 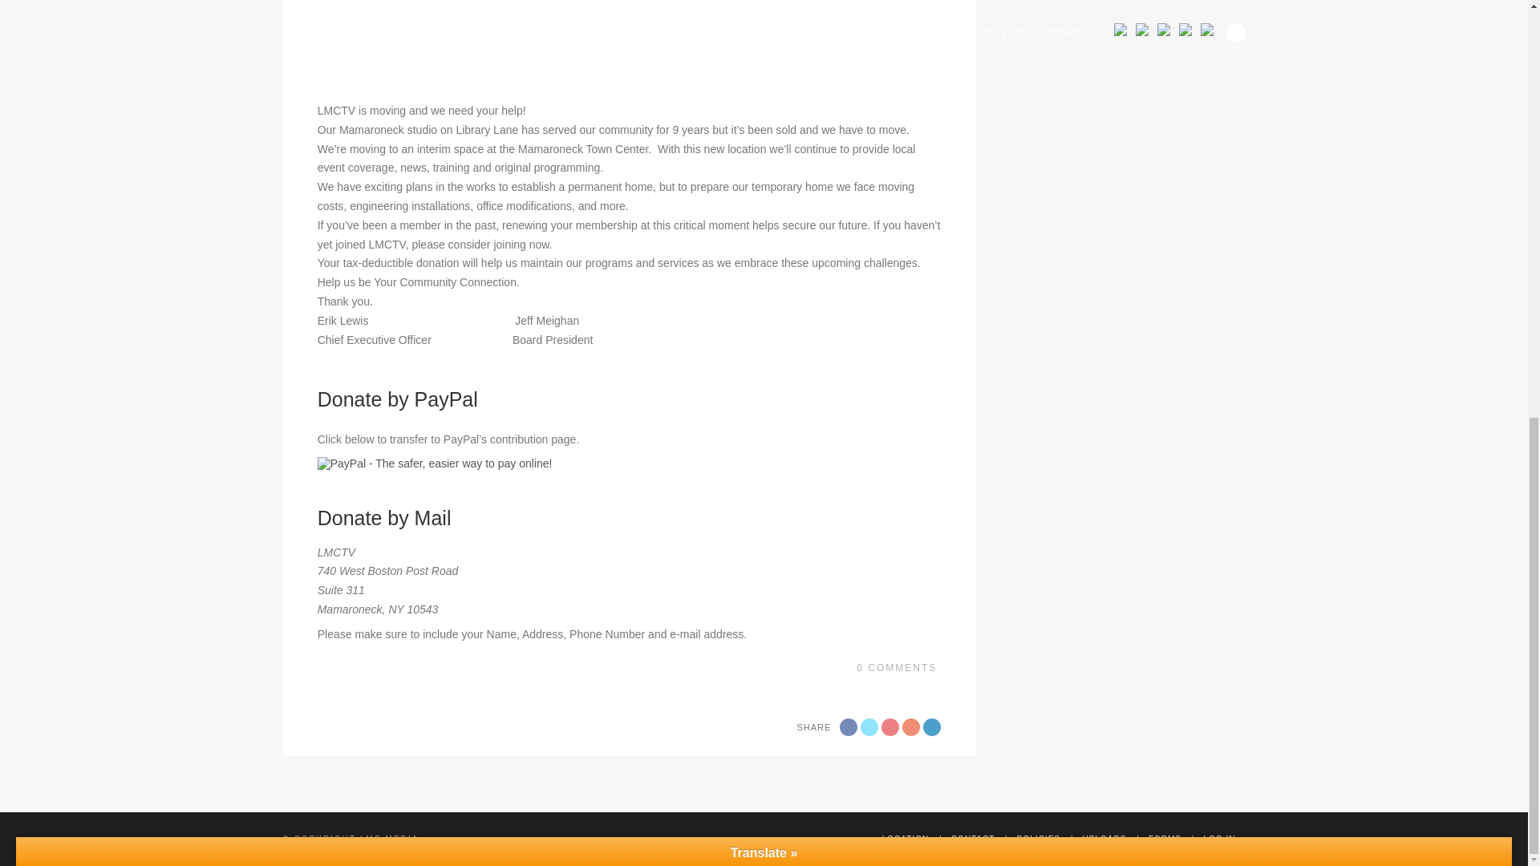 I want to click on Twitter, so click(x=869, y=727).